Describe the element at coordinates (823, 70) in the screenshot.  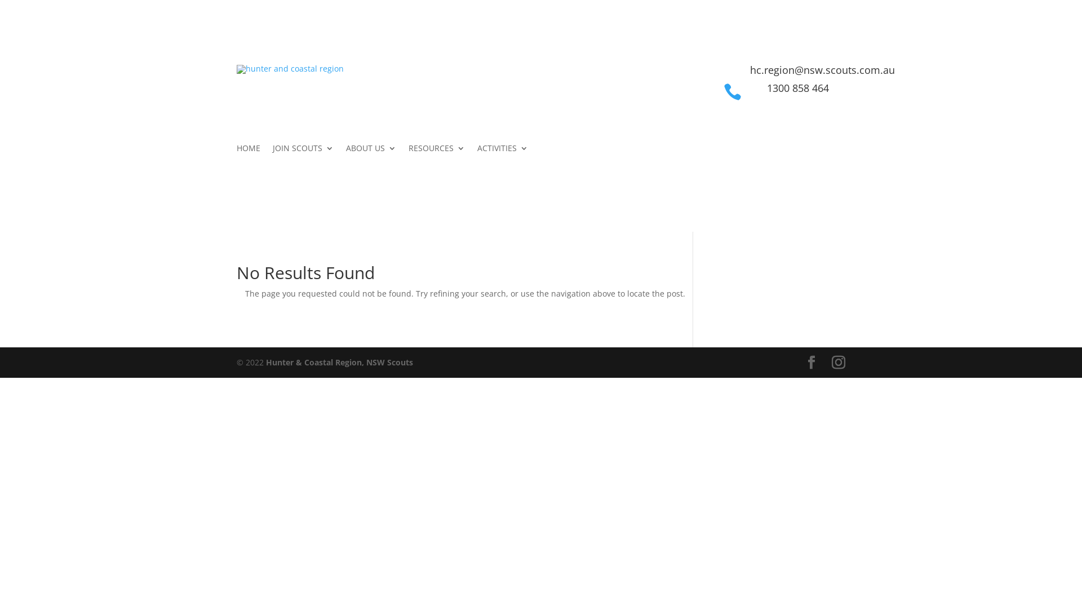
I see `hc.region@nsw.scouts.com.au` at that location.